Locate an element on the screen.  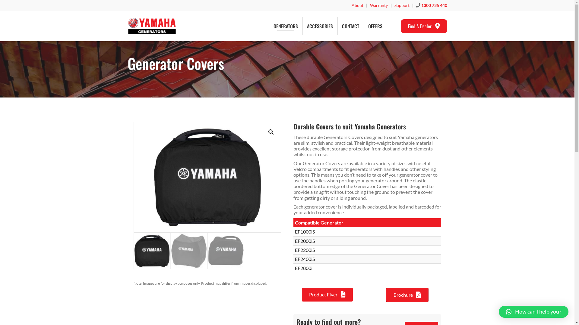
Find A Dealer is located at coordinates (424, 26).